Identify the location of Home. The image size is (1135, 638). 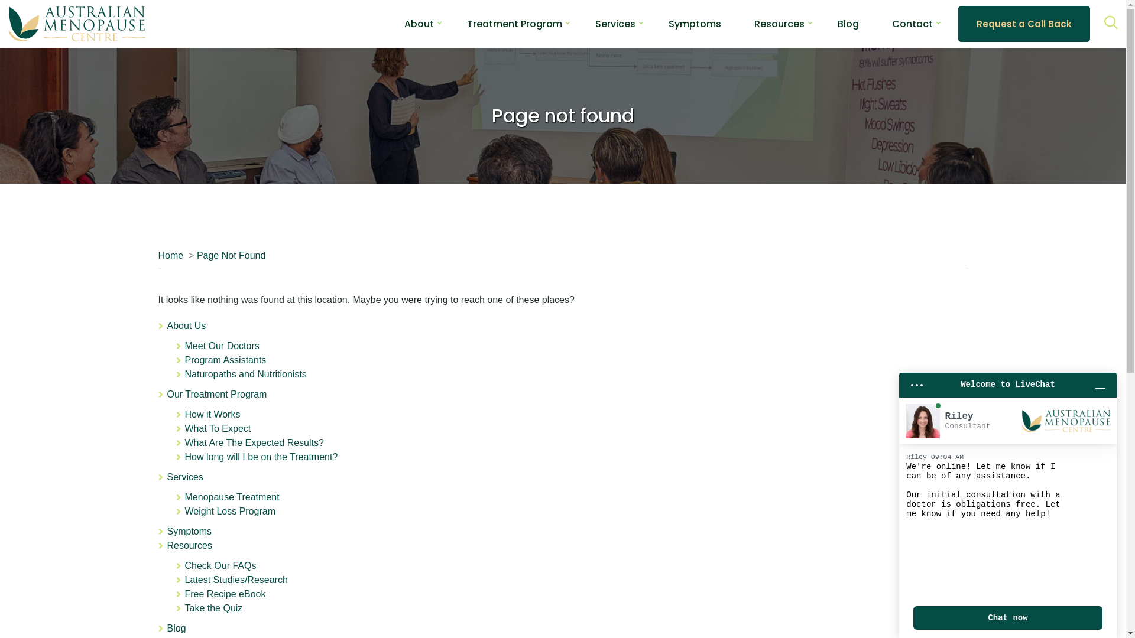
(171, 255).